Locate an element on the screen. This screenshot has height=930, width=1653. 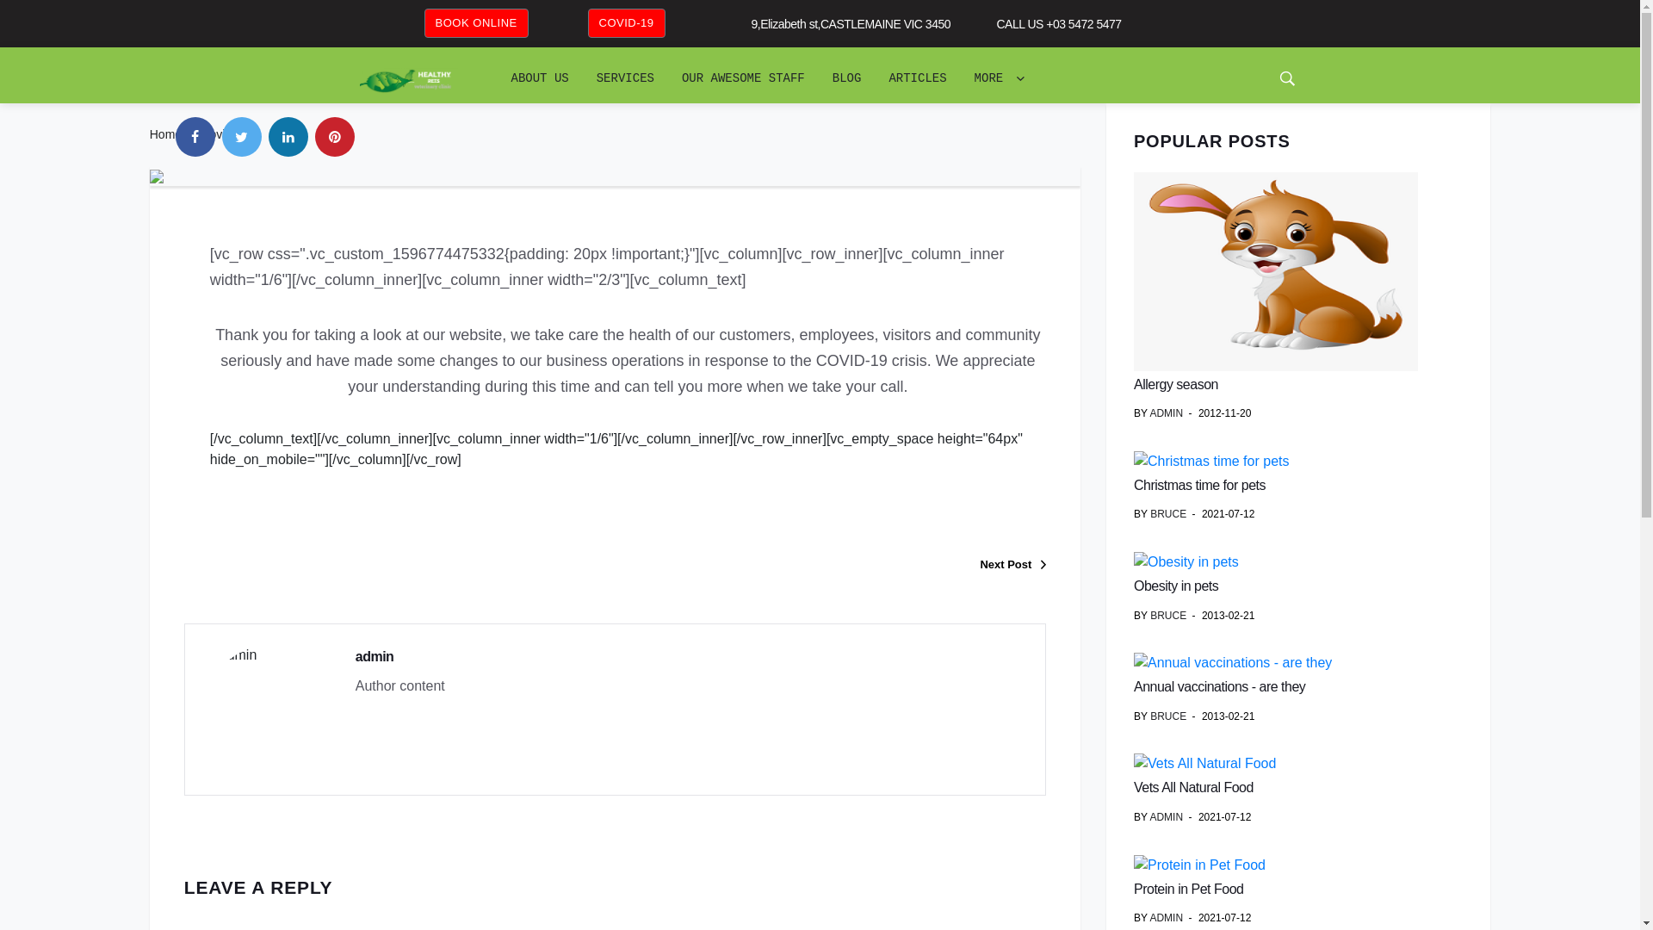
Protein in Pet Food is located at coordinates (1188, 889).